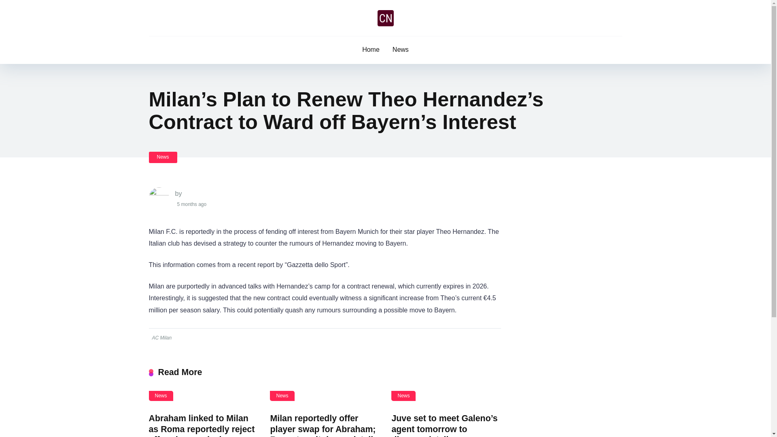 The width and height of the screenshot is (777, 437). What do you see at coordinates (163, 157) in the screenshot?
I see `News` at bounding box center [163, 157].